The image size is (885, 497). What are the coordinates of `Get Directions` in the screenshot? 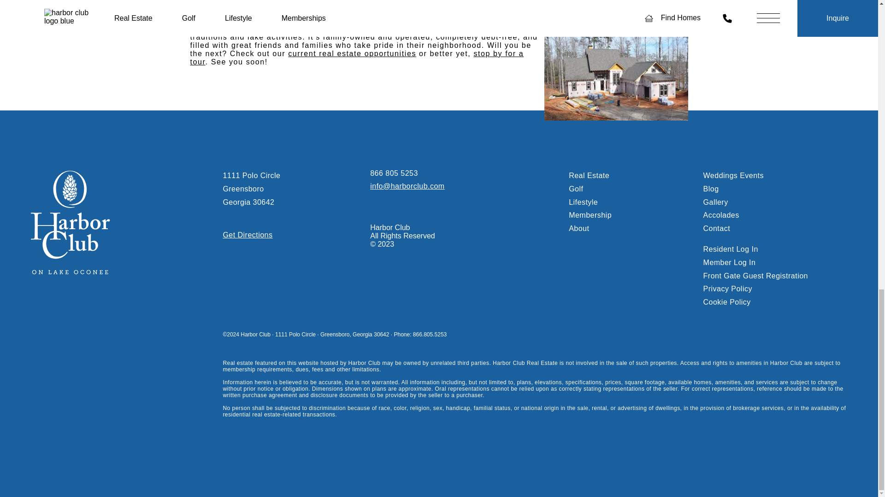 It's located at (248, 235).